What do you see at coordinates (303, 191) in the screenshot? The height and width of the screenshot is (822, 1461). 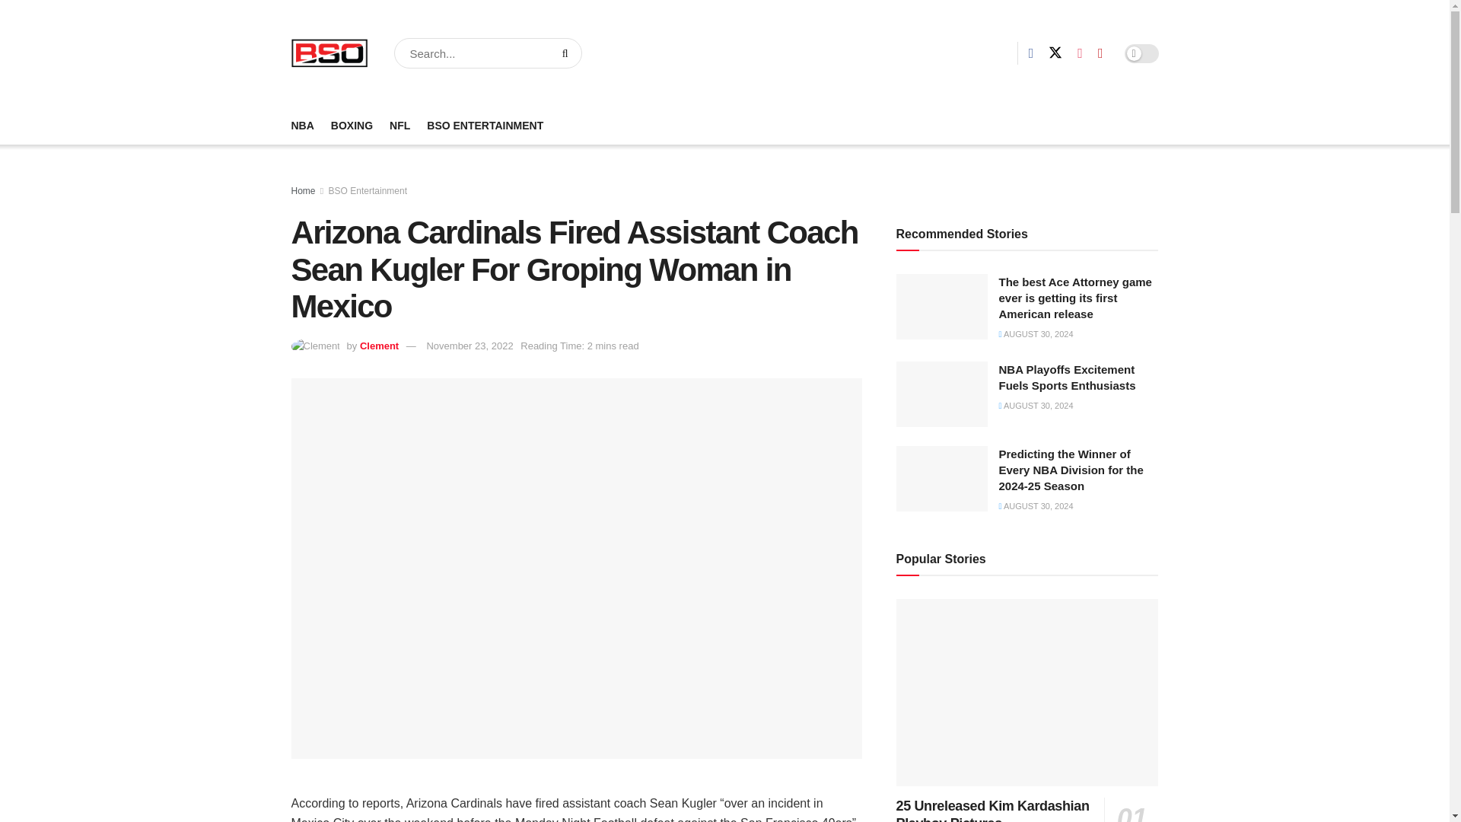 I see `Home` at bounding box center [303, 191].